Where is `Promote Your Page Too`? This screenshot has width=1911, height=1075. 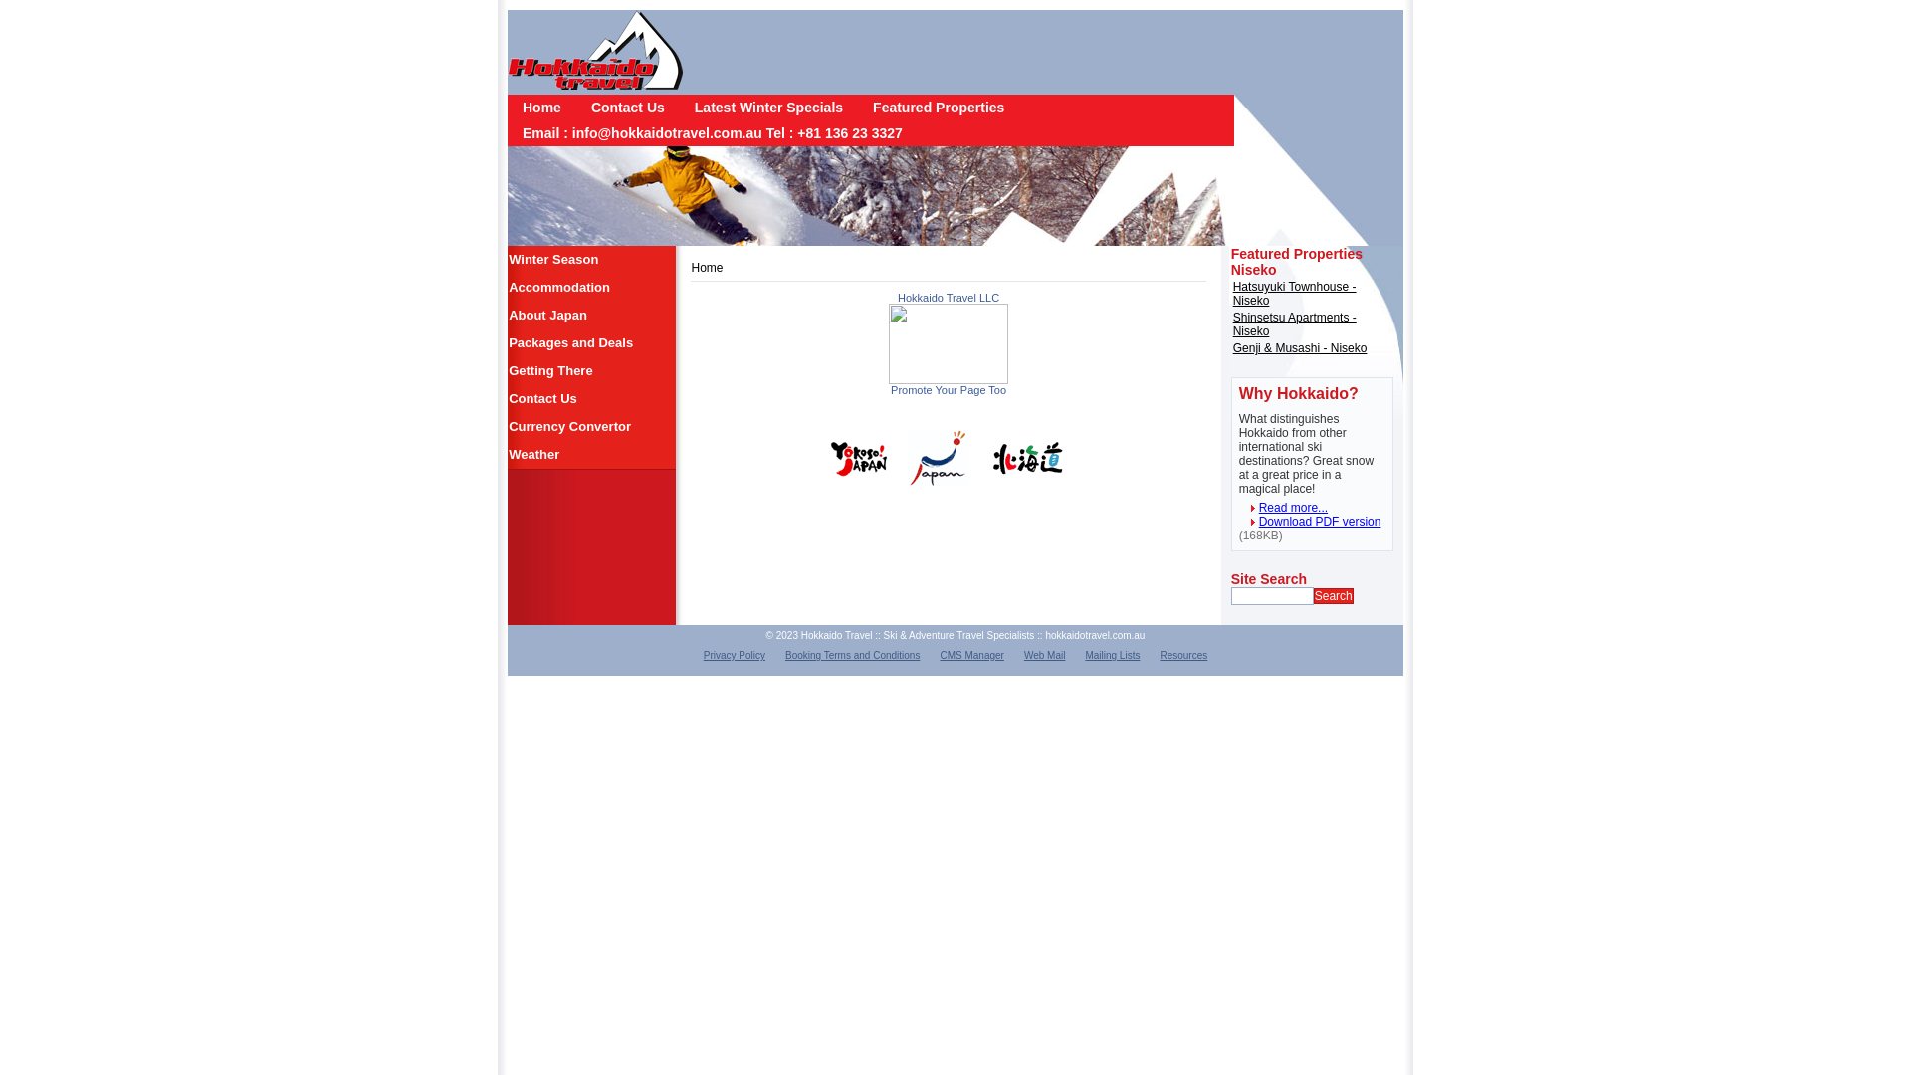
Promote Your Page Too is located at coordinates (949, 390).